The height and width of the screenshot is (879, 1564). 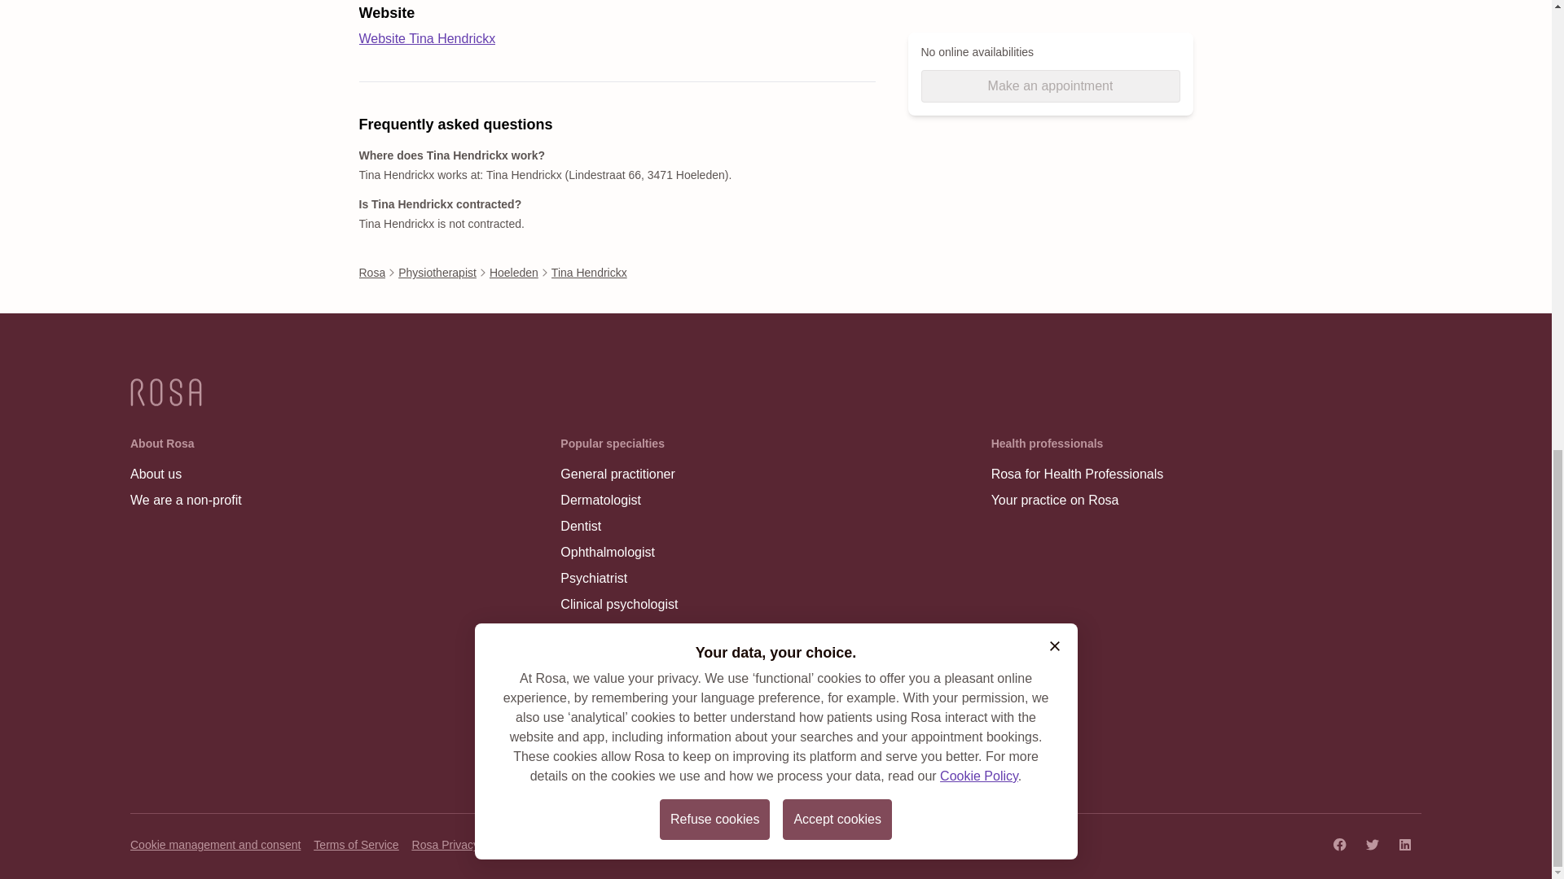 I want to click on About us, so click(x=186, y=474).